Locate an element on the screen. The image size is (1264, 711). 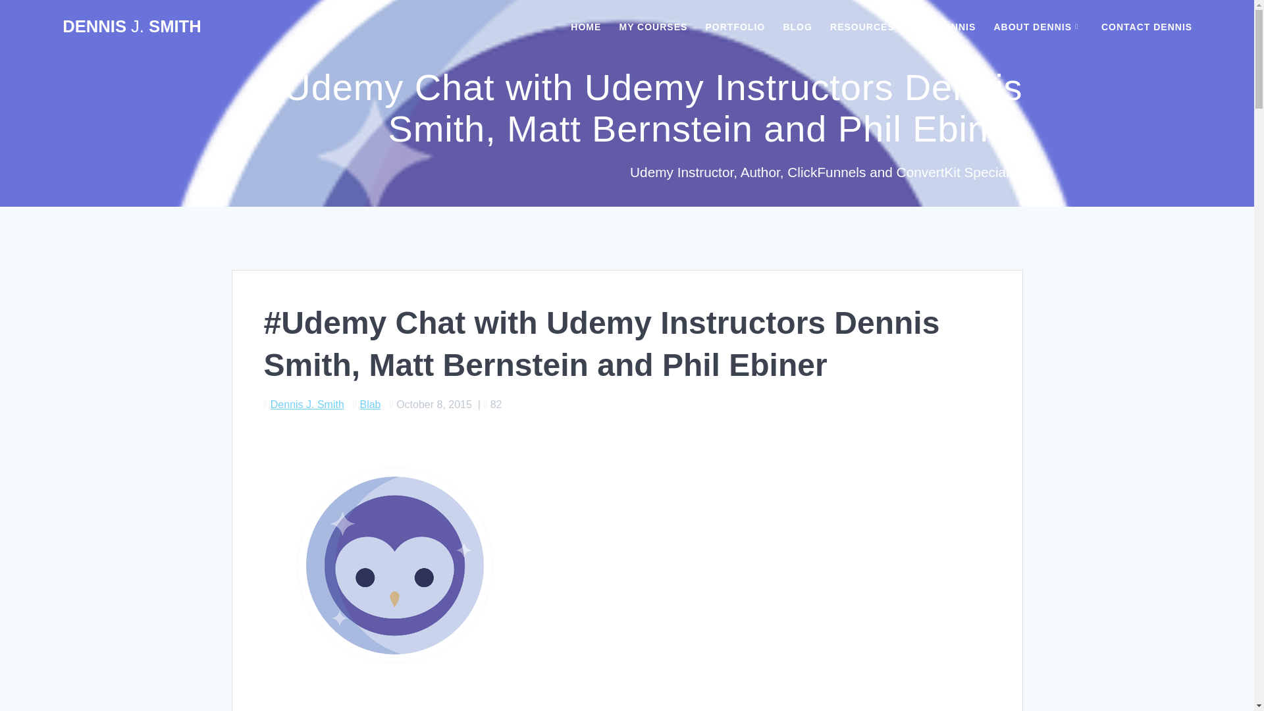
Dennis J. Smith is located at coordinates (307, 404).